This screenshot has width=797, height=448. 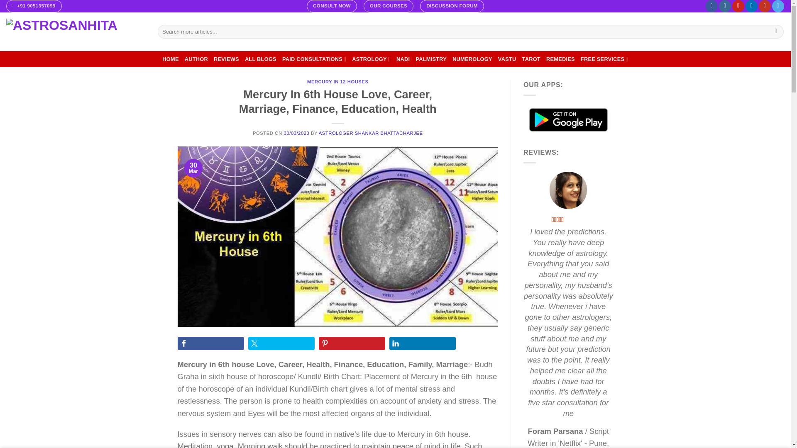 What do you see at coordinates (725, 6) in the screenshot?
I see `Follow on Instagram` at bounding box center [725, 6].